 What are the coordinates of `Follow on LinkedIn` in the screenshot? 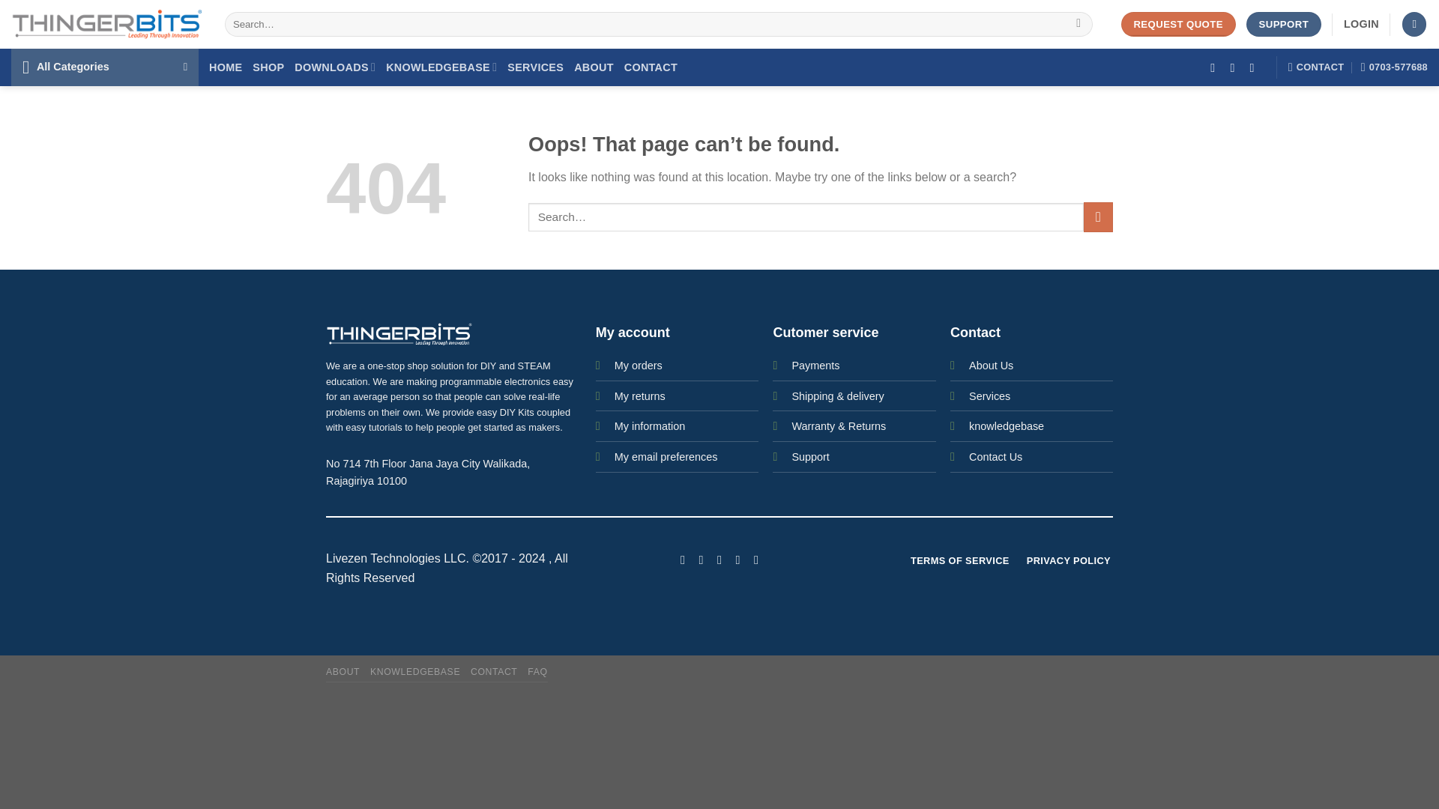 It's located at (737, 559).